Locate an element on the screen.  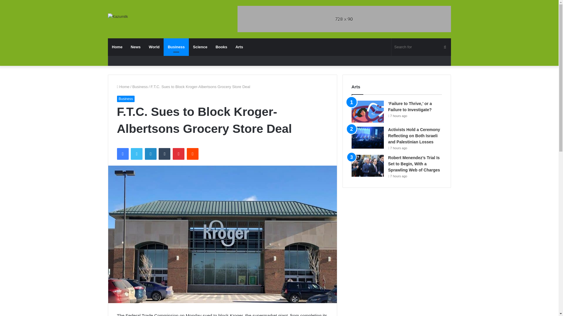
Home is located at coordinates (117, 47).